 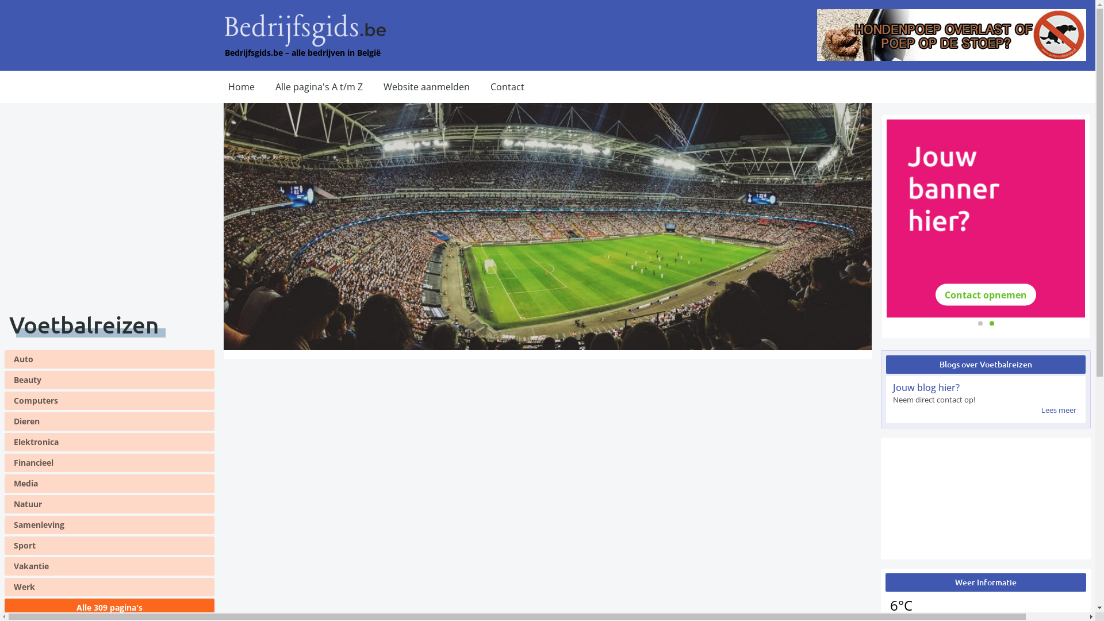 What do you see at coordinates (109, 401) in the screenshot?
I see `Computers` at bounding box center [109, 401].